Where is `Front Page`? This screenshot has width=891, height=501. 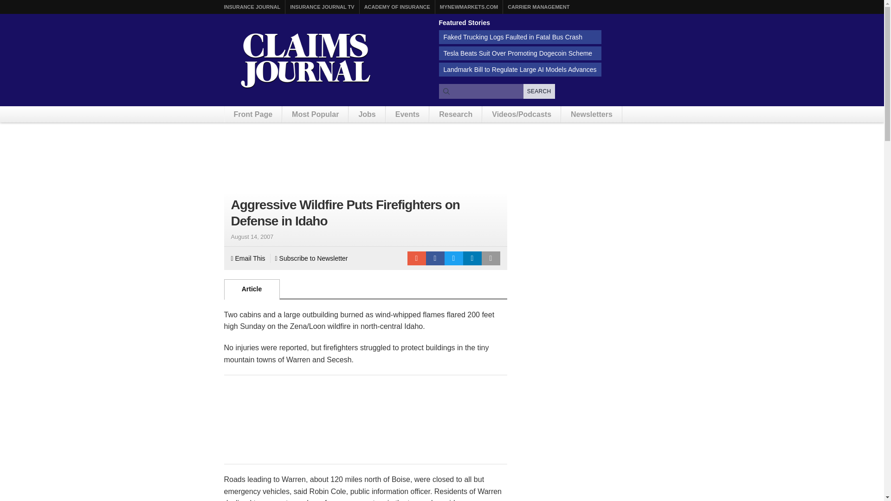 Front Page is located at coordinates (253, 114).